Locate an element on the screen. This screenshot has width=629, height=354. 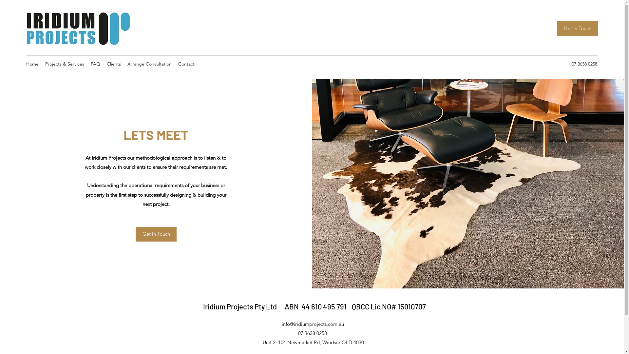
info@iridiumprojects.com.au is located at coordinates (313, 324).